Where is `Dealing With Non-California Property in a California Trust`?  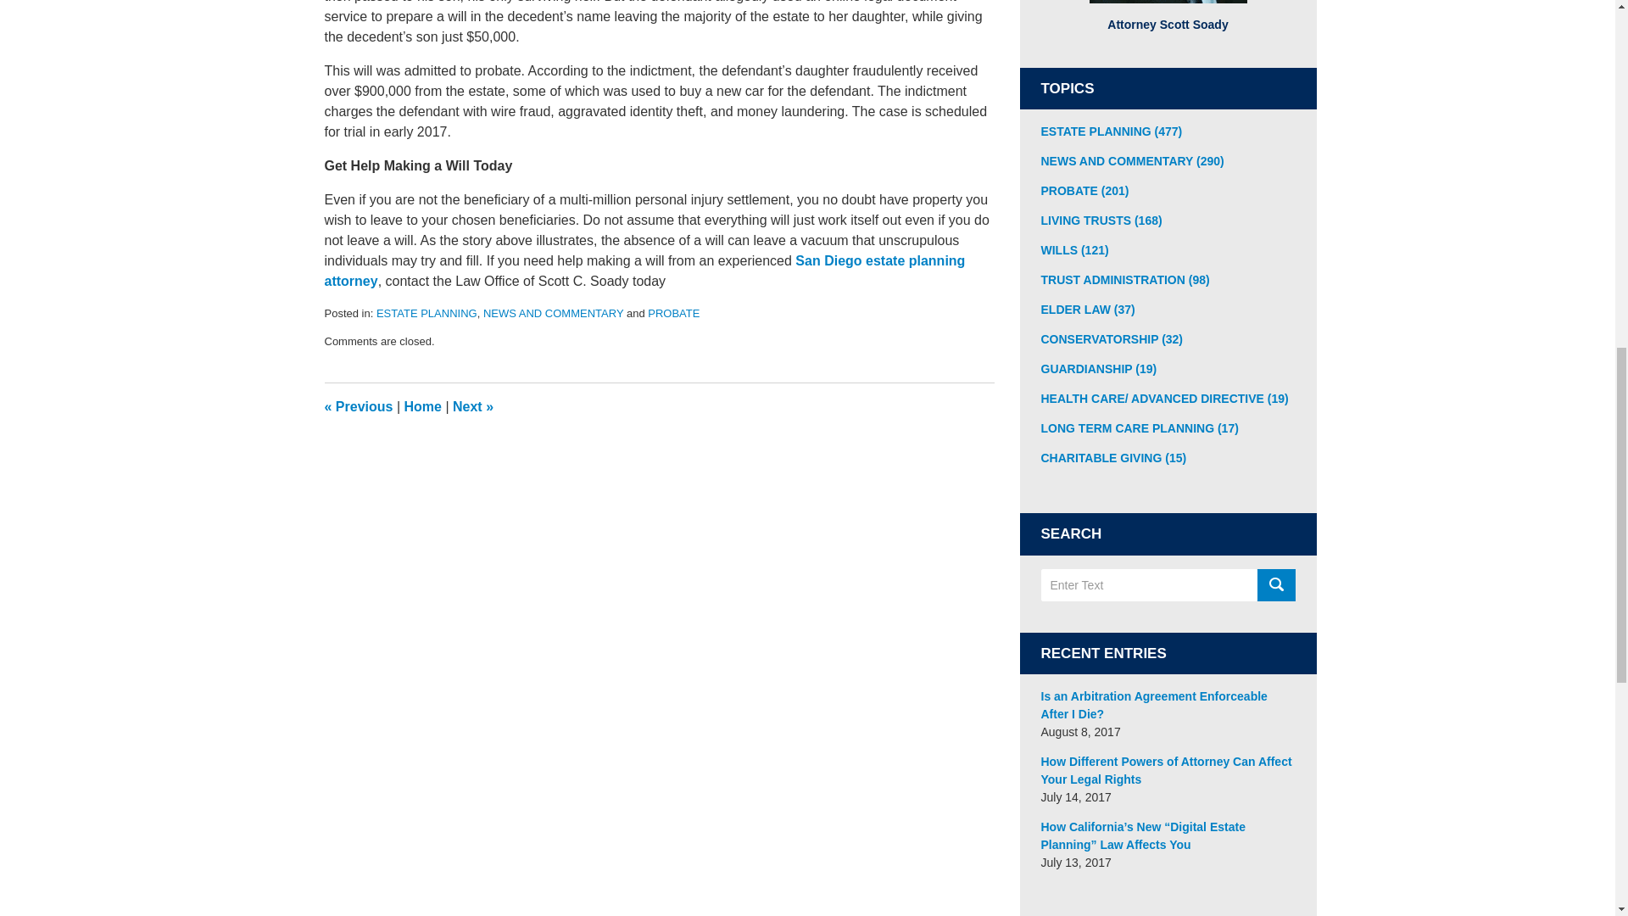 Dealing With Non-California Property in a California Trust is located at coordinates (472, 406).